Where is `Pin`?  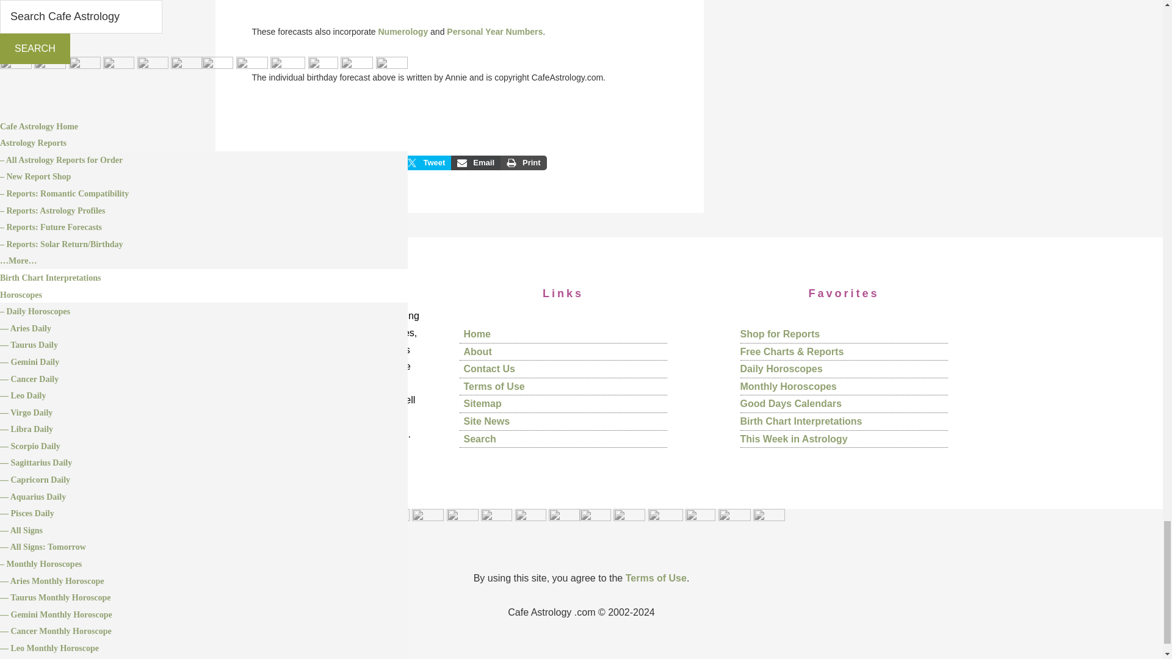 Pin is located at coordinates (381, 162).